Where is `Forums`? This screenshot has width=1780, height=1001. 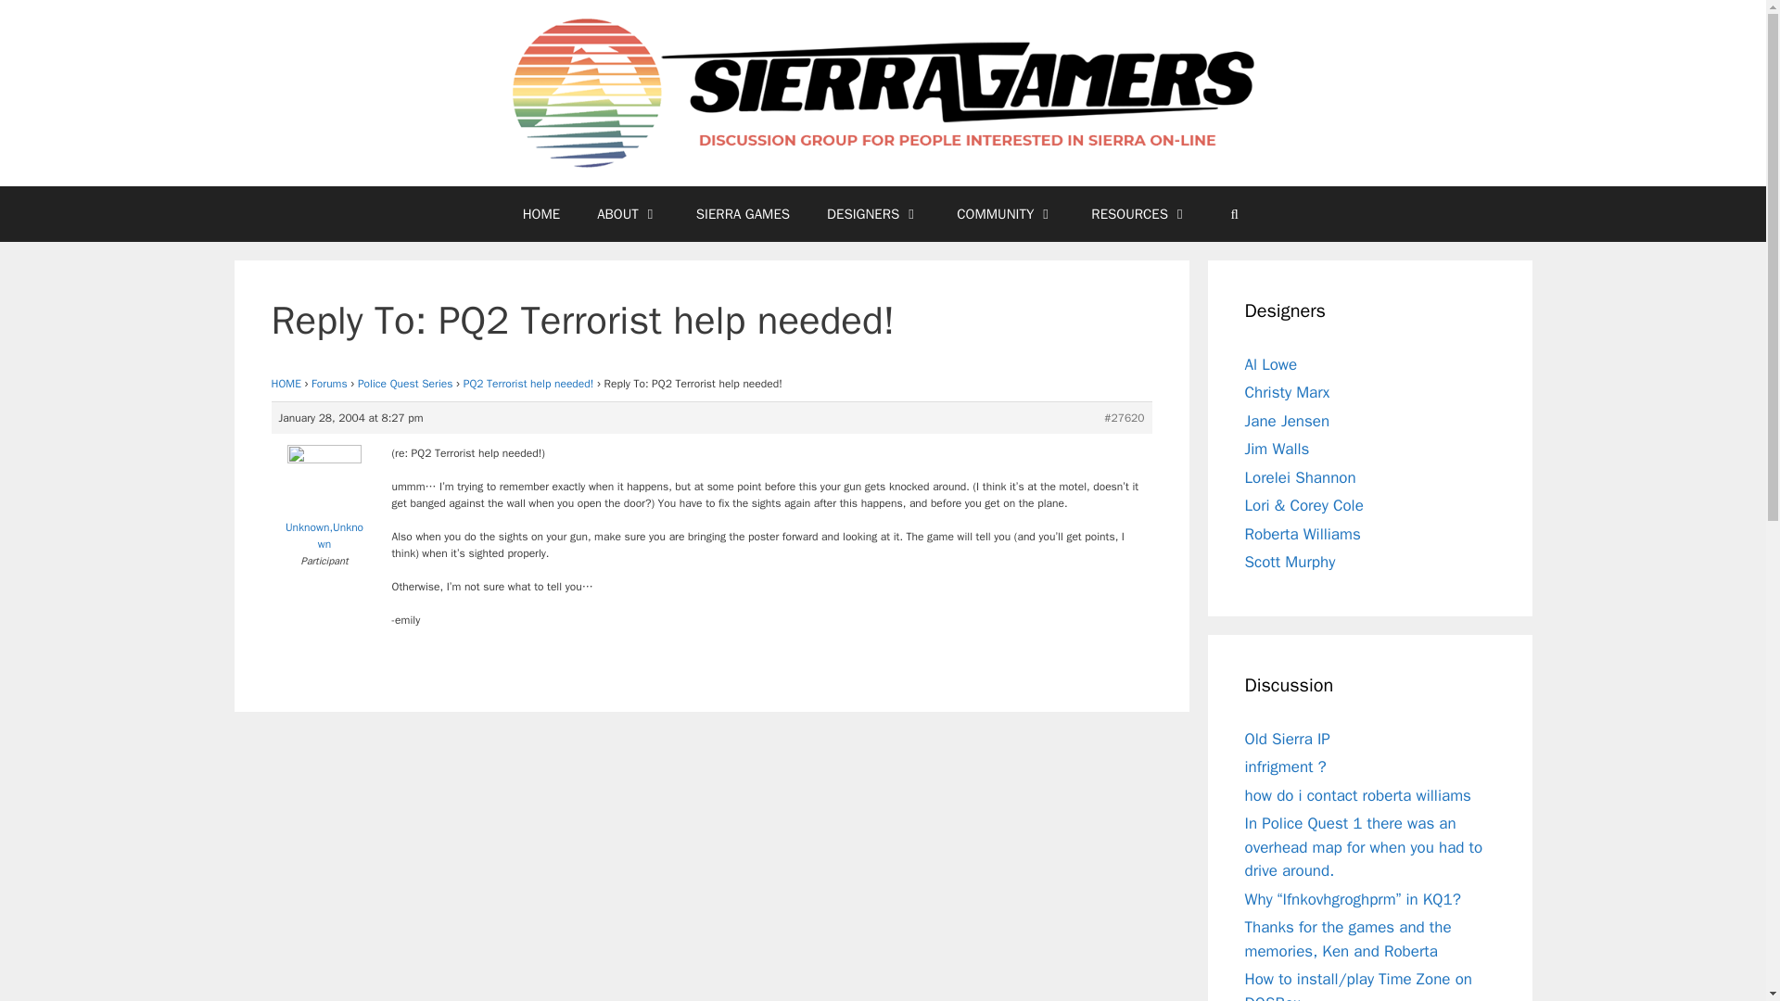
Forums is located at coordinates (329, 384).